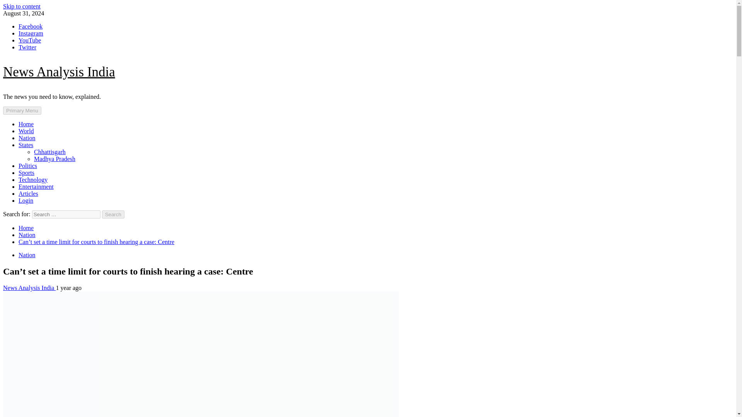 This screenshot has width=742, height=417. Describe the element at coordinates (26, 145) in the screenshot. I see `States` at that location.